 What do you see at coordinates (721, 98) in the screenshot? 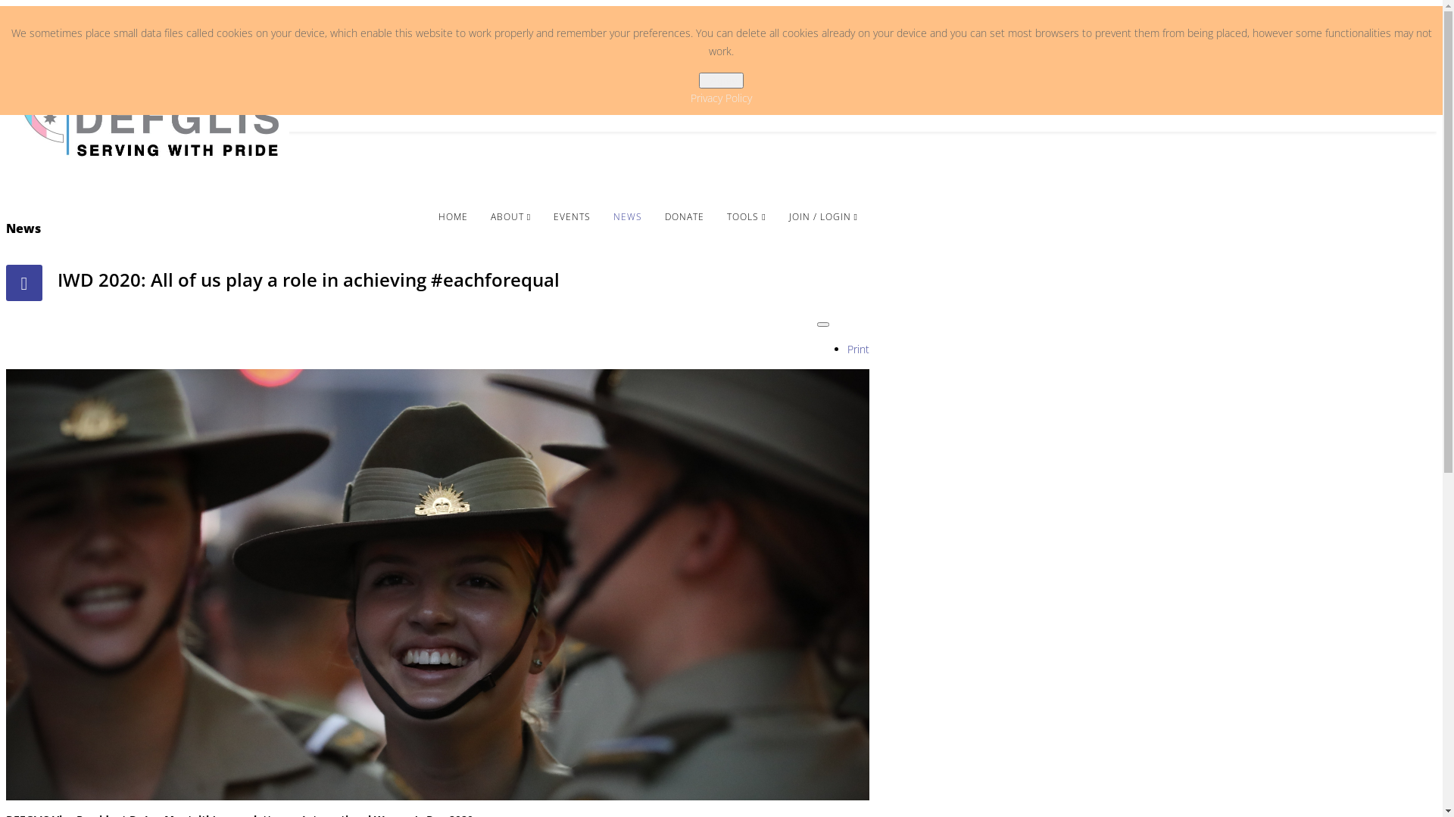
I see `Privacy Policy` at bounding box center [721, 98].